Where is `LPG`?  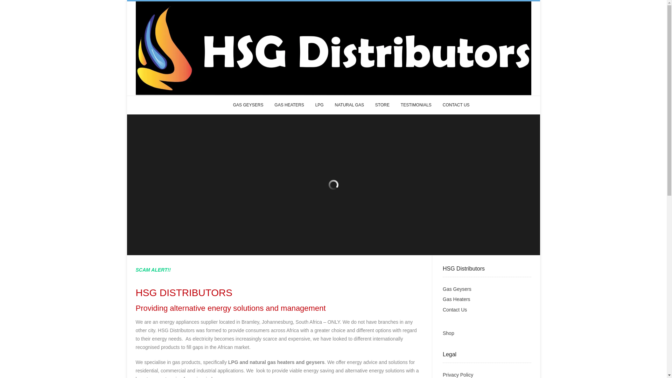
LPG is located at coordinates (319, 105).